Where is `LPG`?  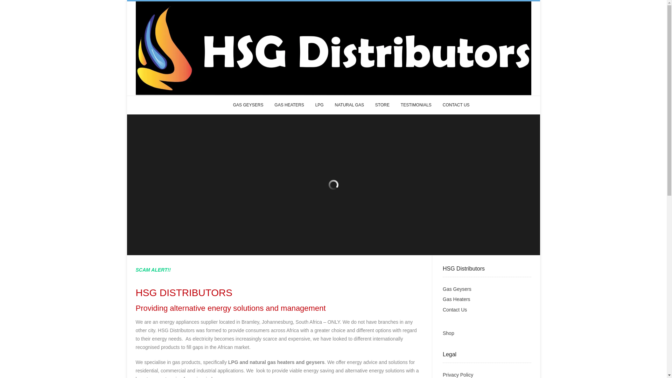
LPG is located at coordinates (319, 105).